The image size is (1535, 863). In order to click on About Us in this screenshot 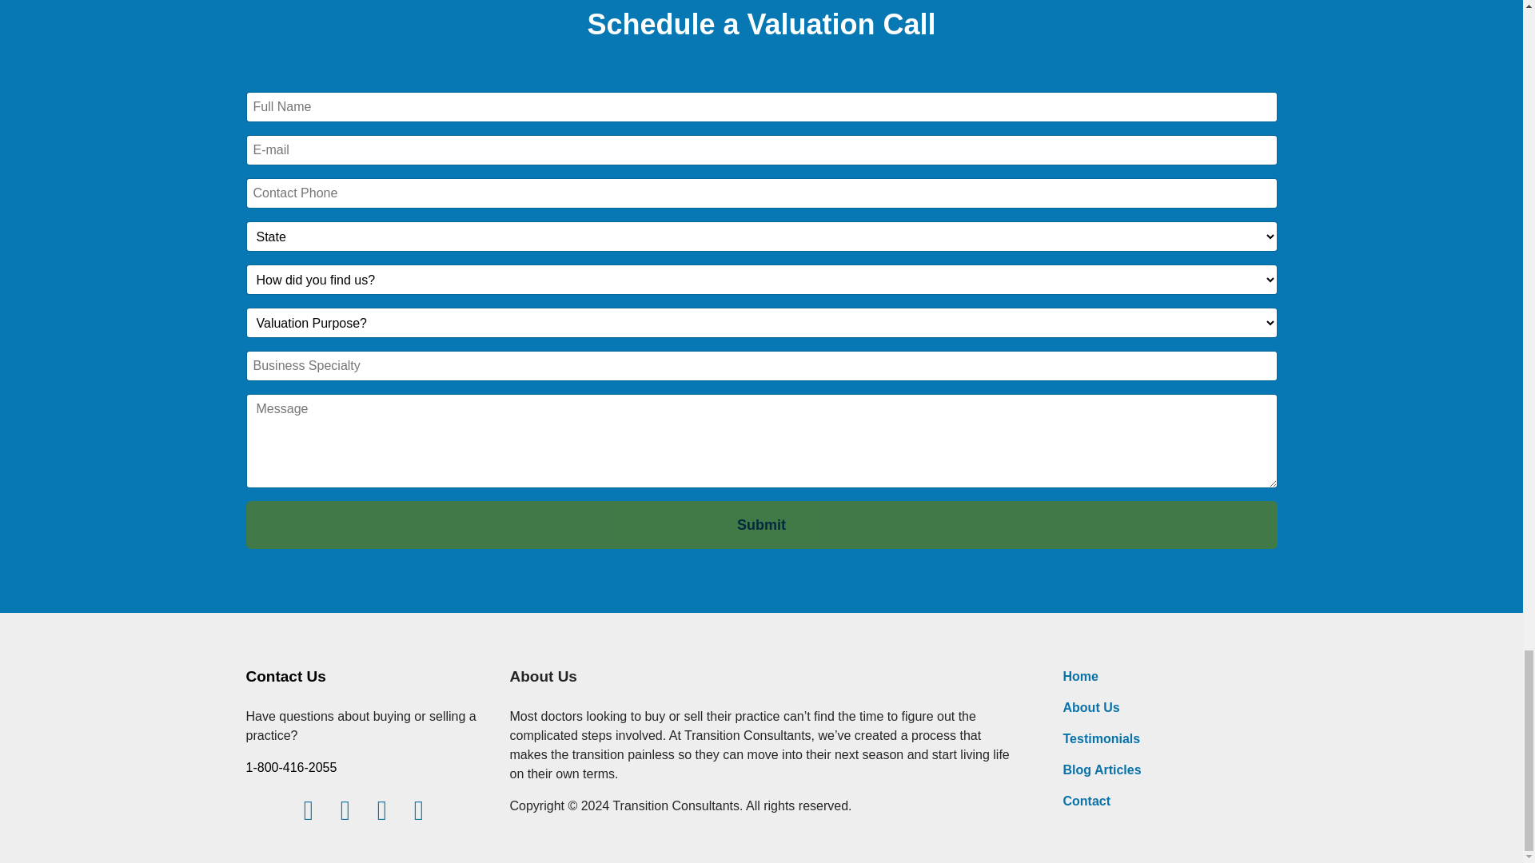, I will do `click(1092, 707)`.